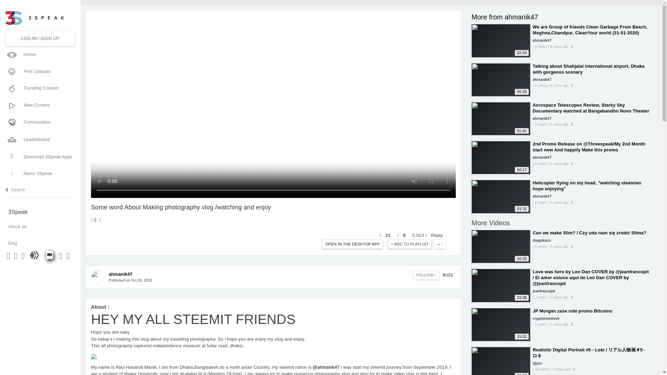  Describe the element at coordinates (419, 235) in the screenshot. I see `Payout value` at that location.